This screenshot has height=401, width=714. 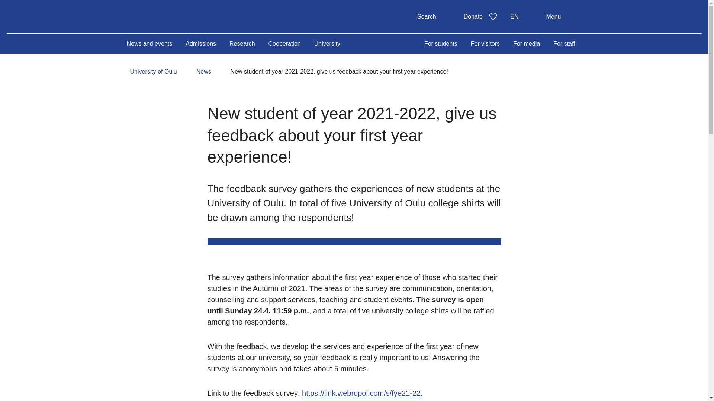 What do you see at coordinates (480, 16) in the screenshot?
I see `University of Oulu front page` at bounding box center [480, 16].